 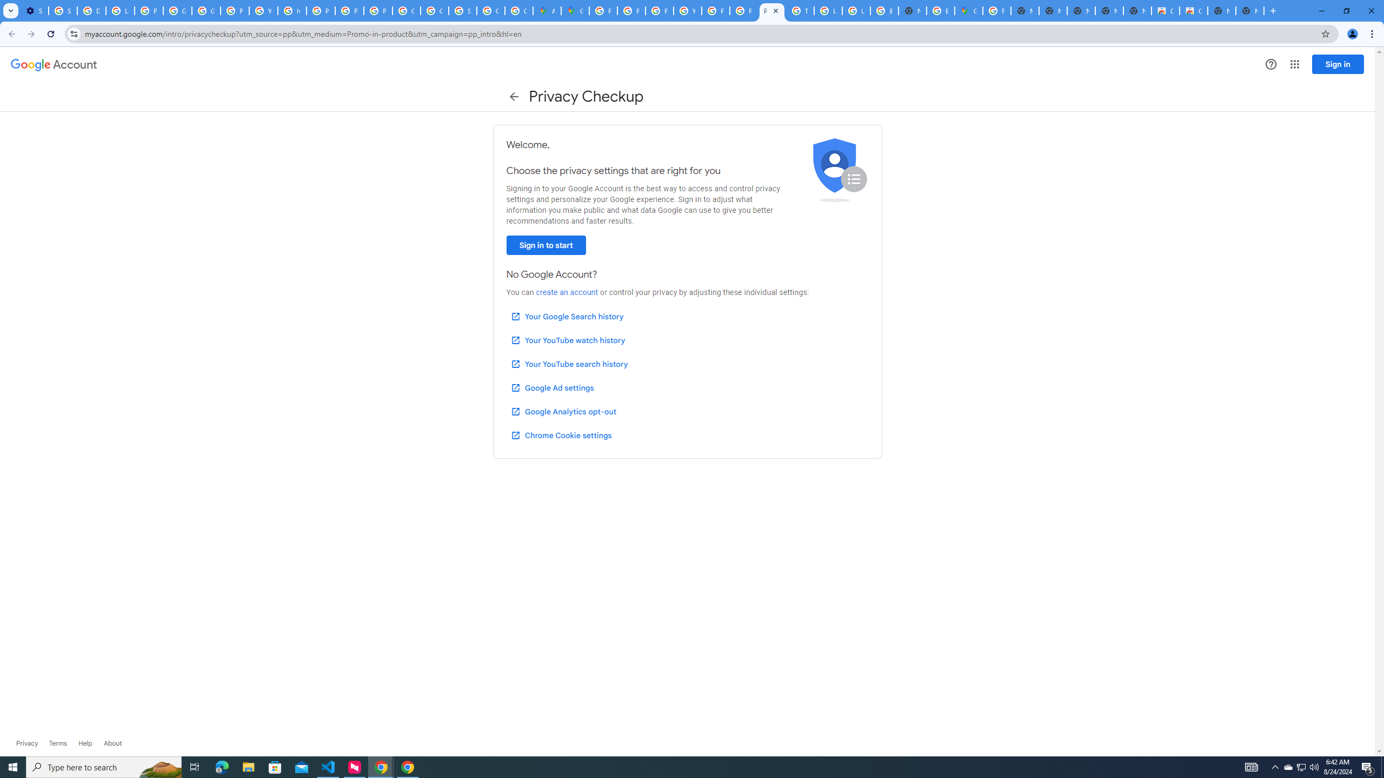 What do you see at coordinates (1194, 11) in the screenshot?
I see `Classic Blue - Chrome Web Store` at bounding box center [1194, 11].